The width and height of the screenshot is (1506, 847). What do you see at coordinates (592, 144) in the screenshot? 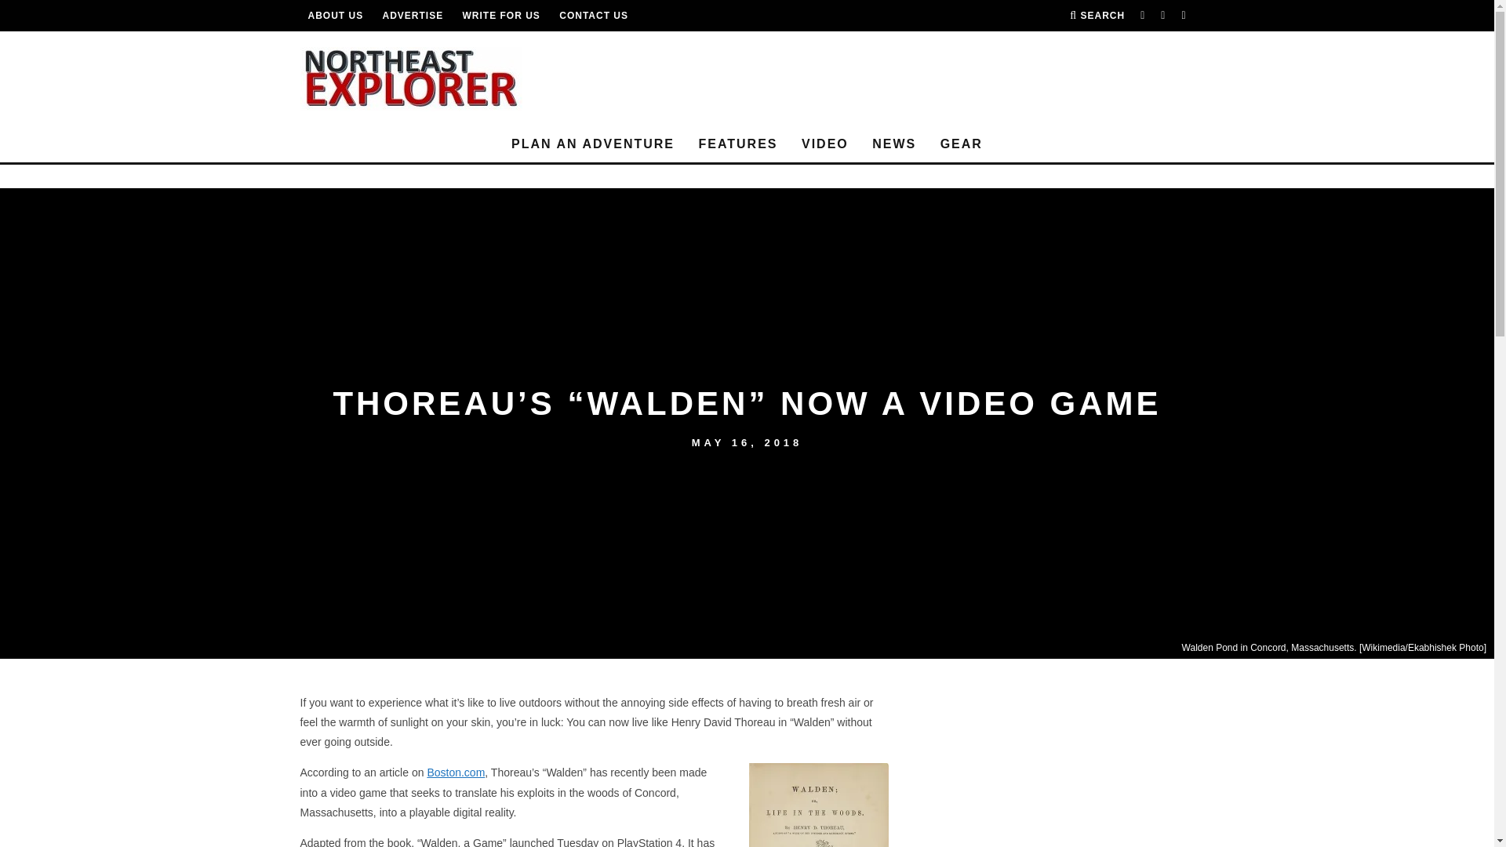
I see `PLAN AN ADVENTURE` at bounding box center [592, 144].